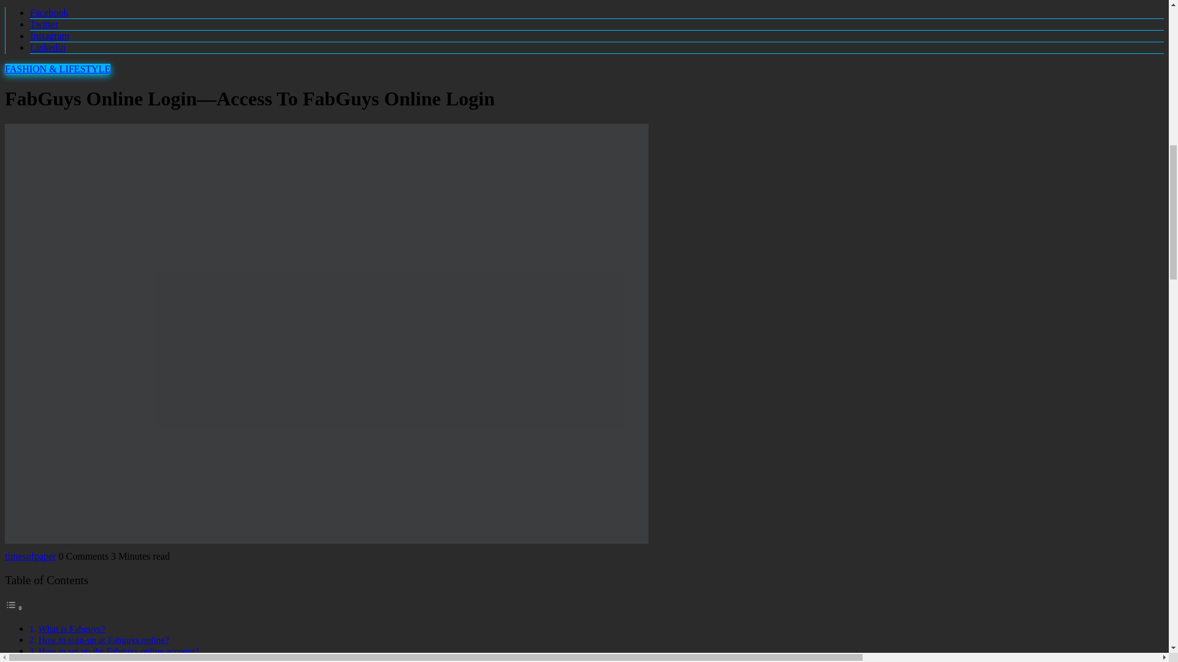  I want to click on What is Fabguys?, so click(71, 628).